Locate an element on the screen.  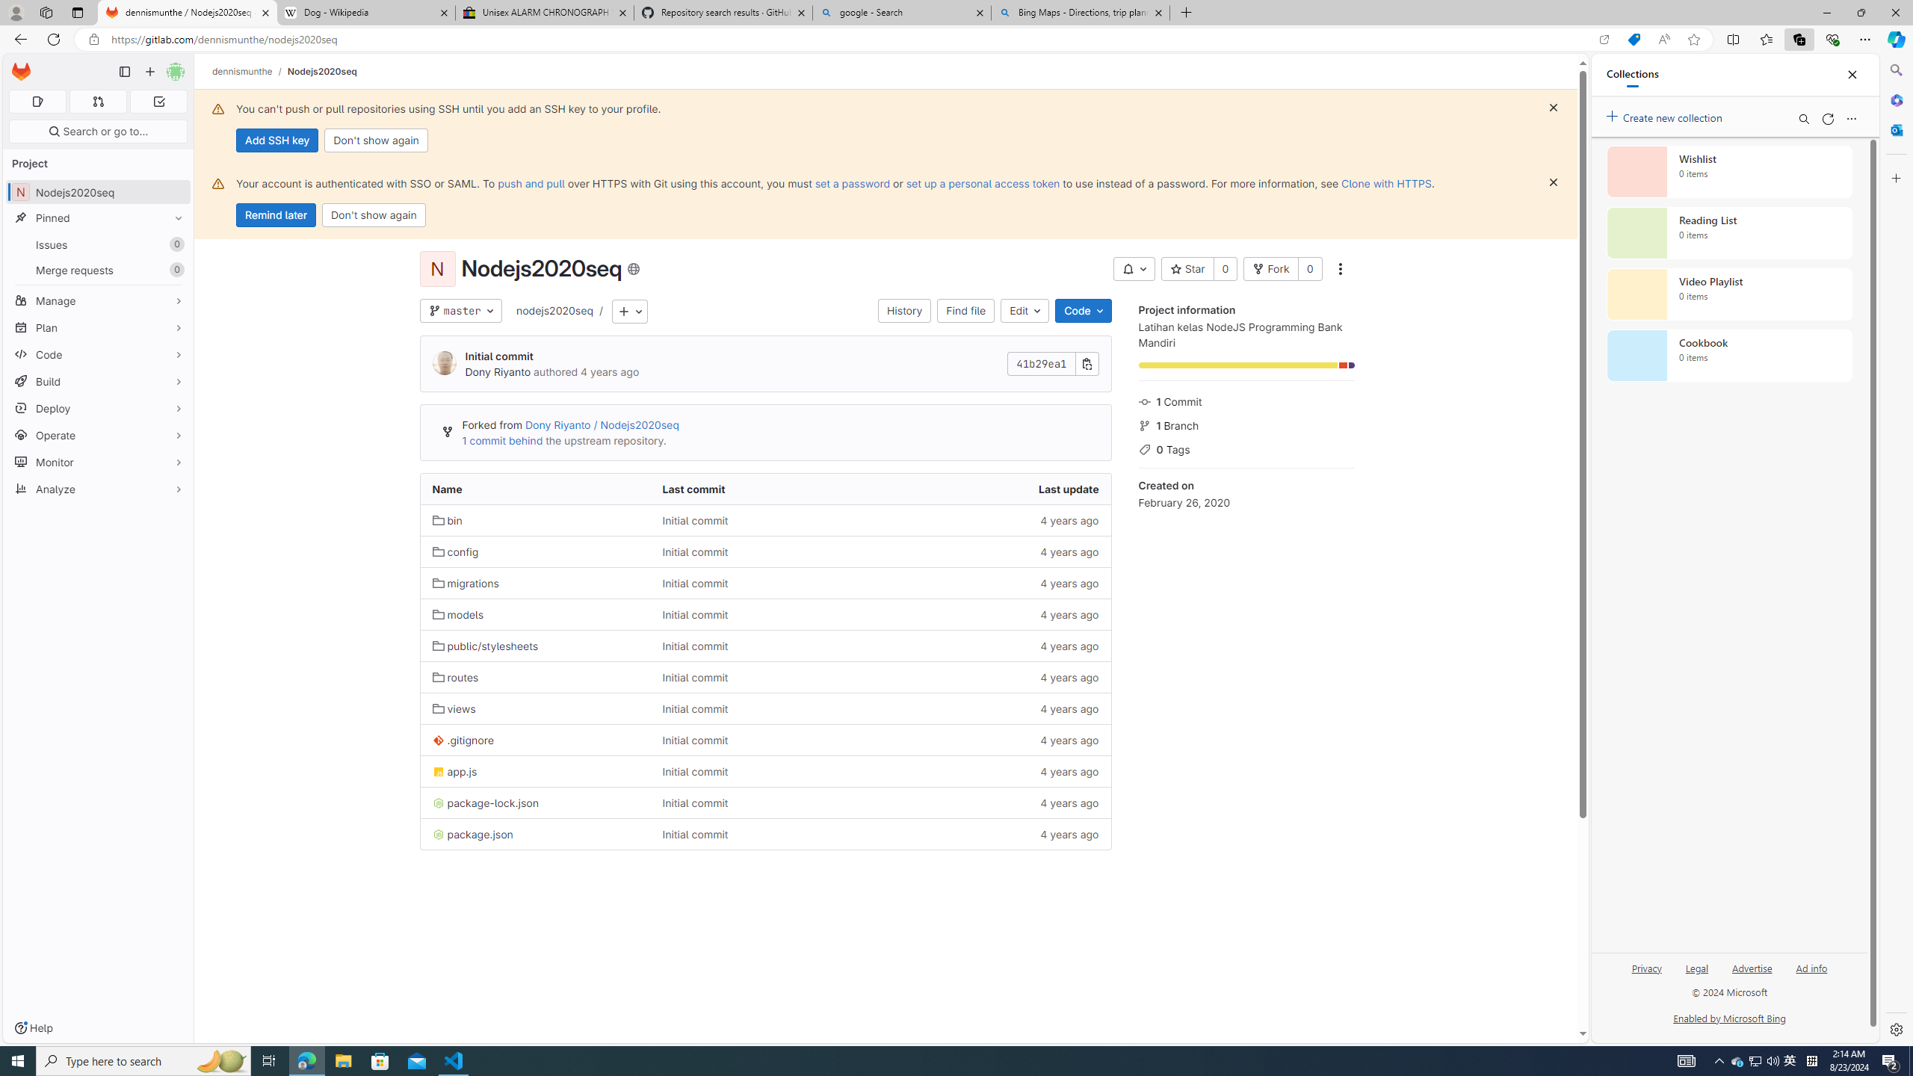
Deploy is located at coordinates (99, 408).